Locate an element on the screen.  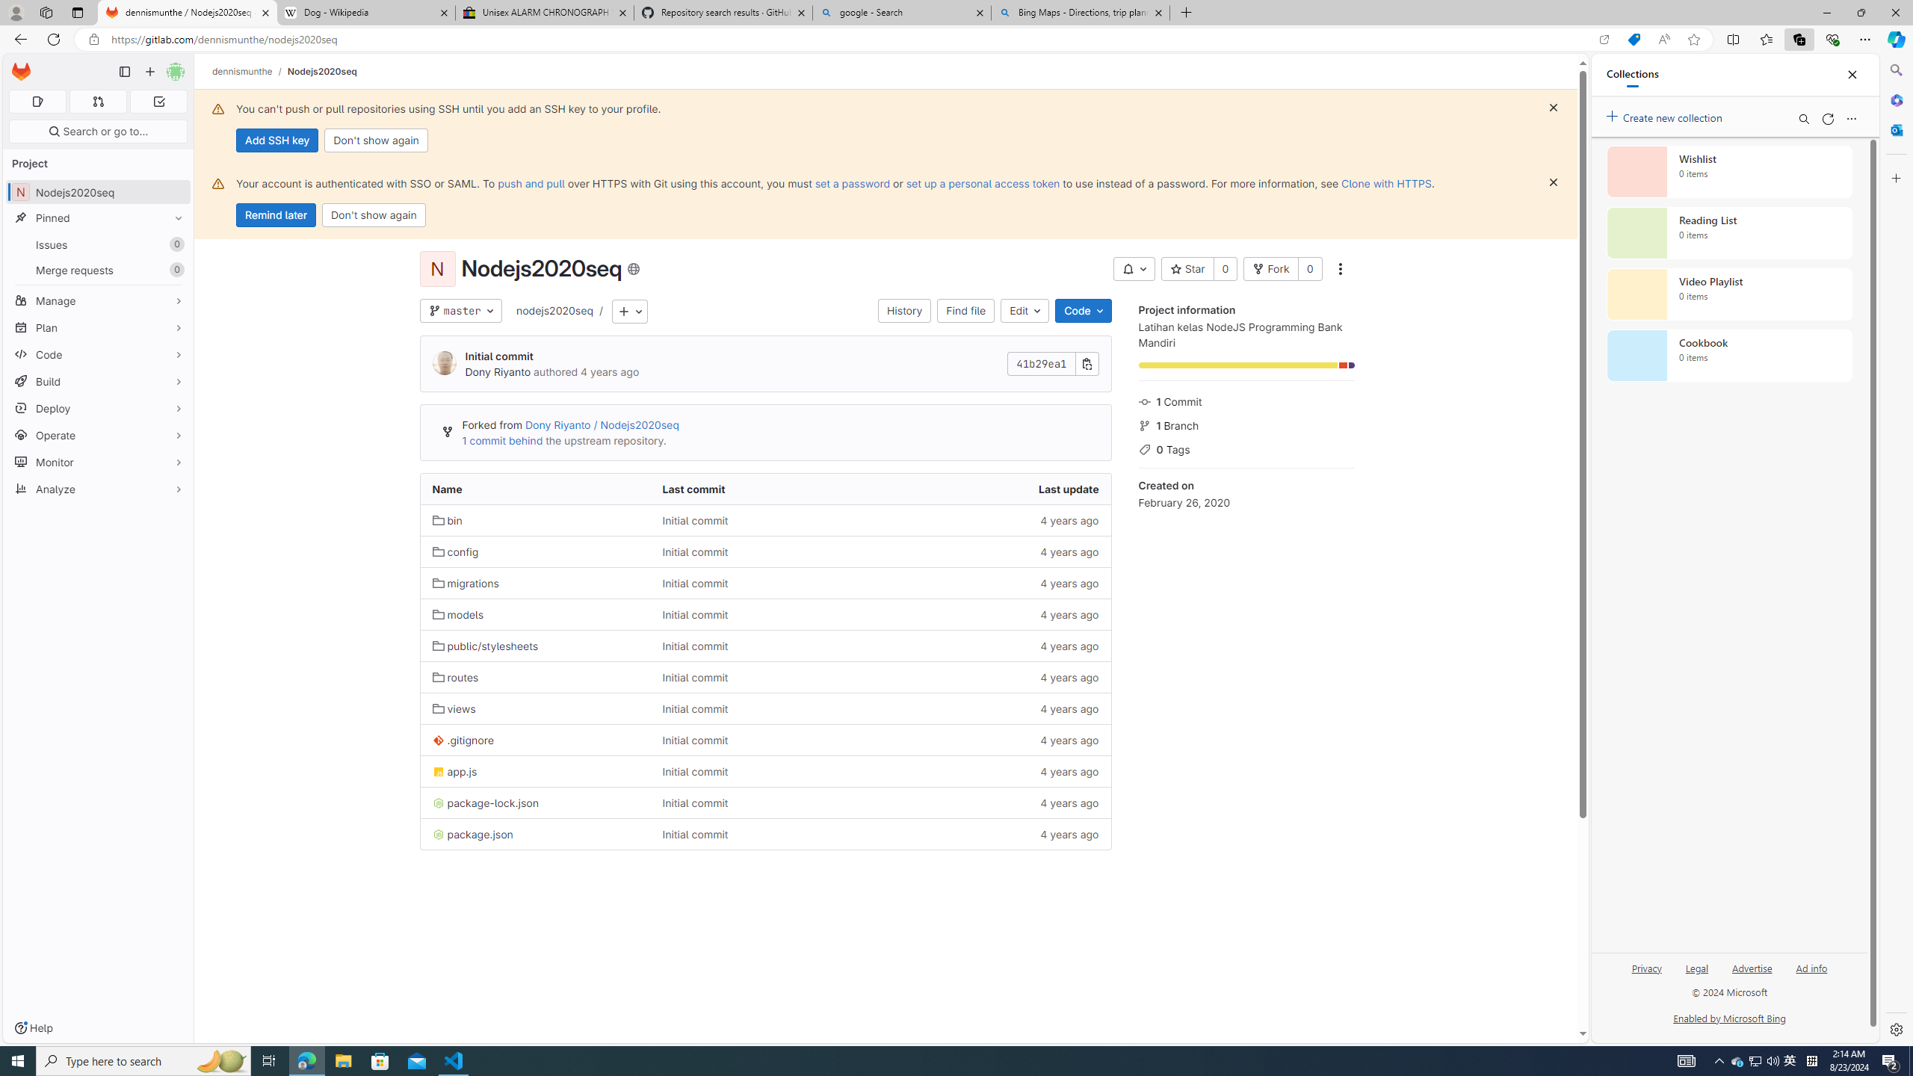
Deploy is located at coordinates (99, 408).